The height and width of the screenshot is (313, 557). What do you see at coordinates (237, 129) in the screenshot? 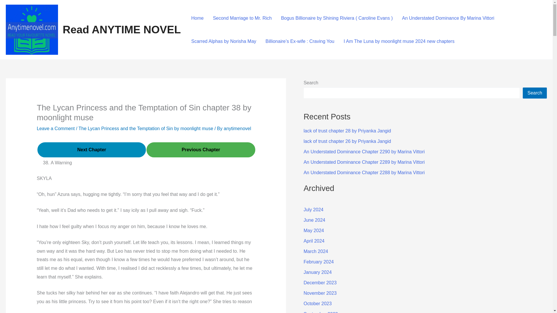
I see `anytimenovel` at bounding box center [237, 129].